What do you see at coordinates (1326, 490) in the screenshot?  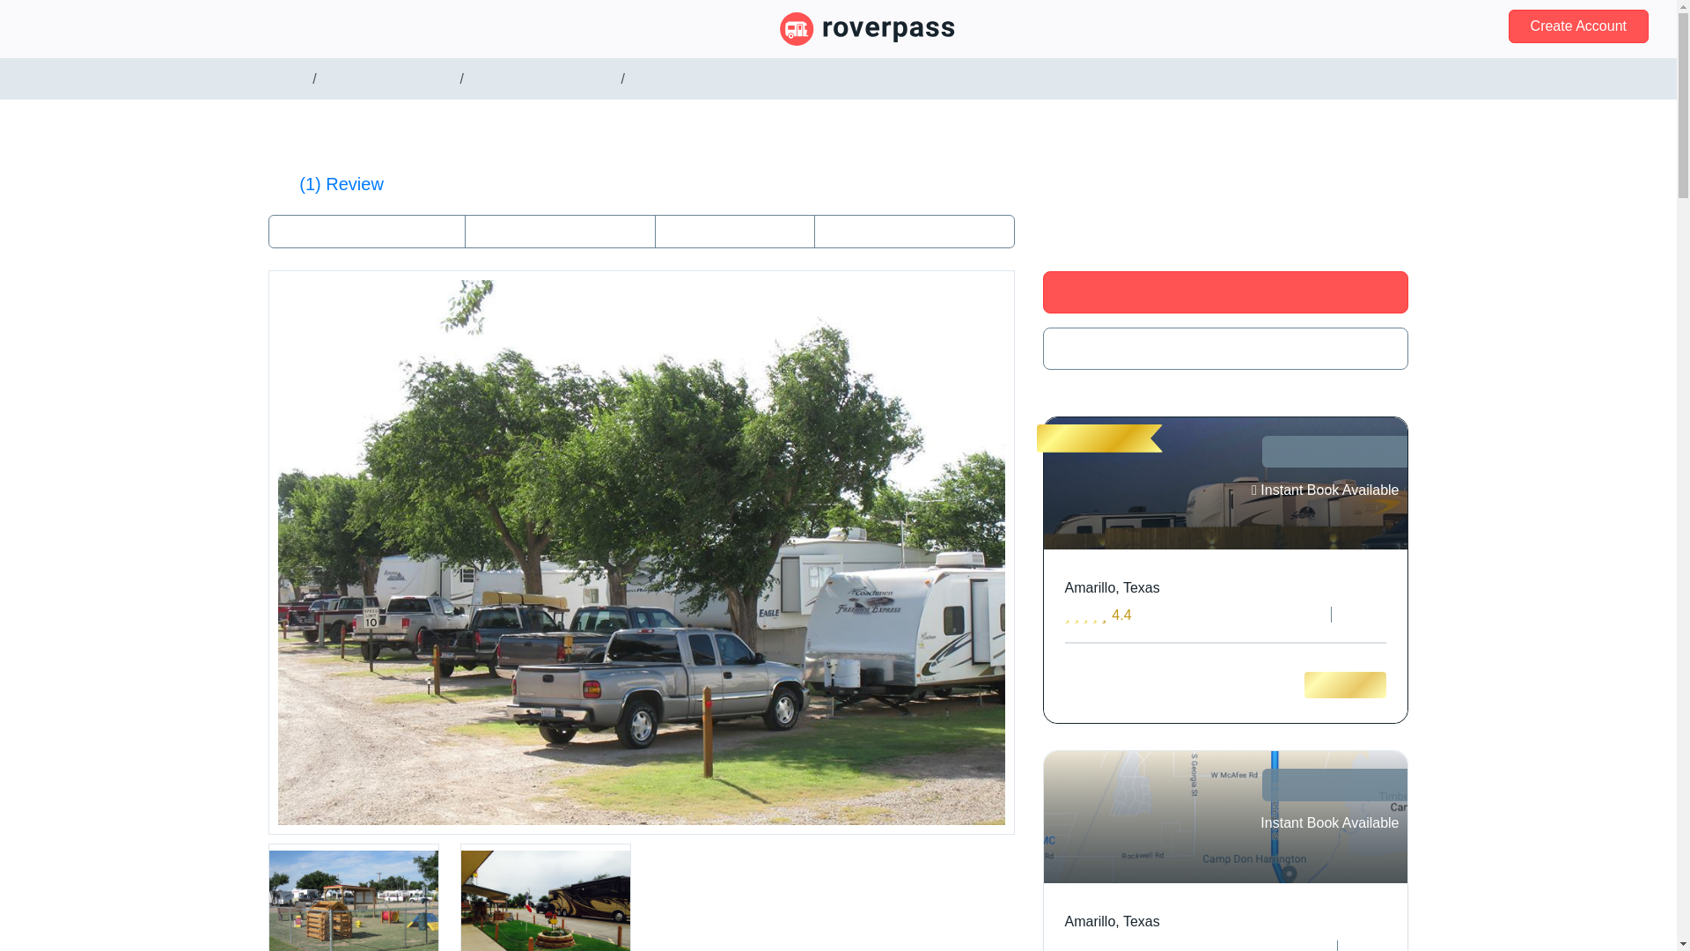 I see `Instant Book Available` at bounding box center [1326, 490].